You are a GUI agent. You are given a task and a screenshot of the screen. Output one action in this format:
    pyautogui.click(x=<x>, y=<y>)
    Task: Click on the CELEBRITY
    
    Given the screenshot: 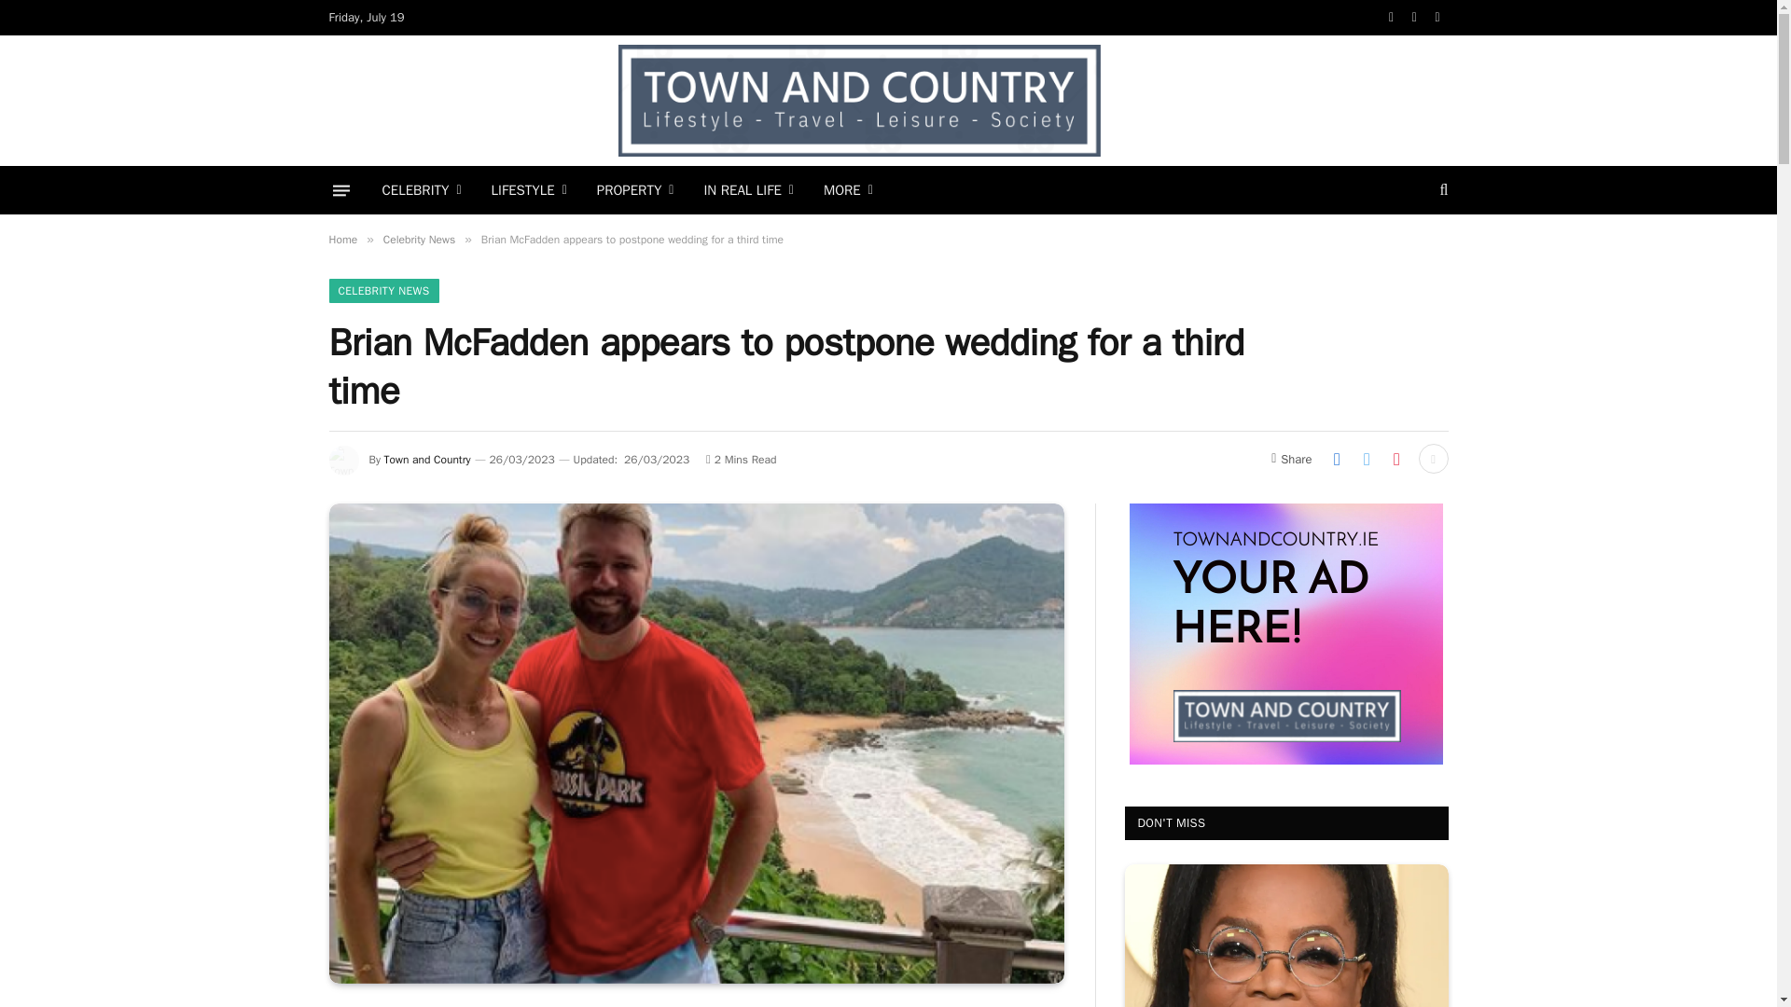 What is the action you would take?
    pyautogui.click(x=422, y=190)
    